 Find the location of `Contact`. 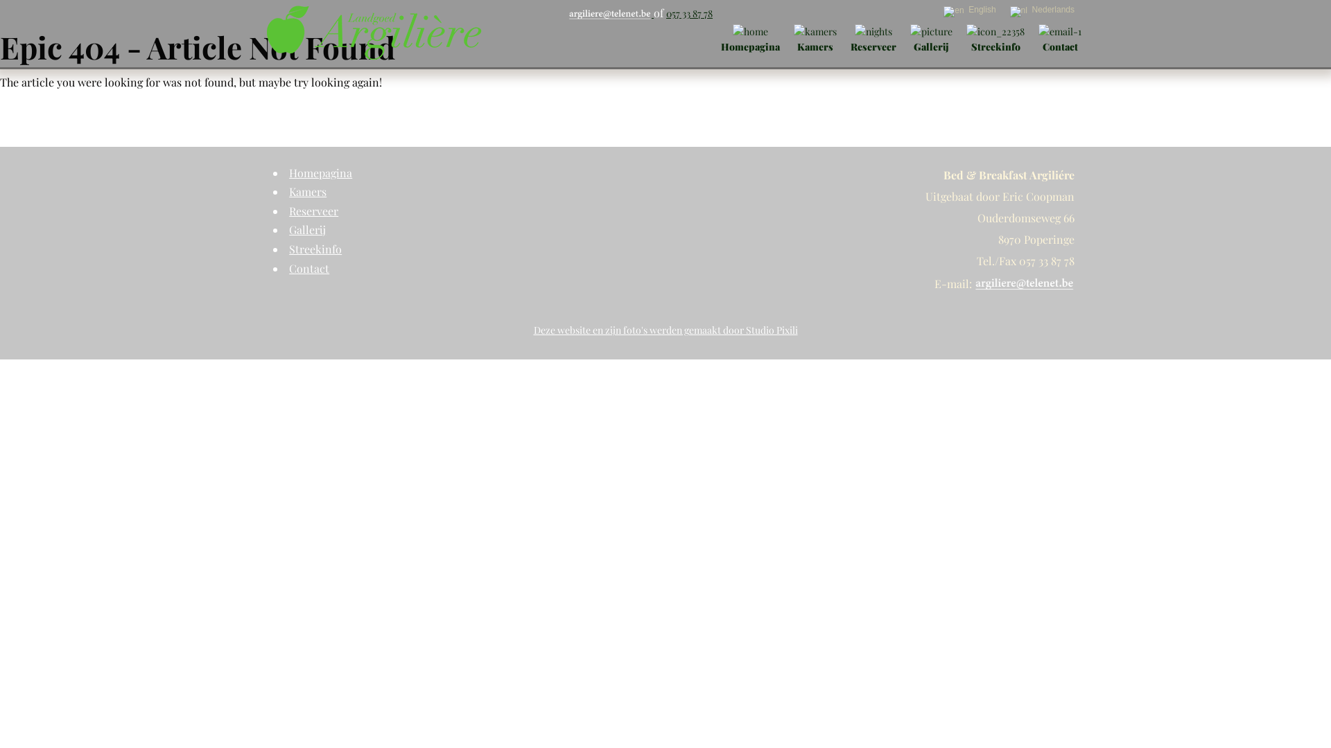

Contact is located at coordinates (309, 269).